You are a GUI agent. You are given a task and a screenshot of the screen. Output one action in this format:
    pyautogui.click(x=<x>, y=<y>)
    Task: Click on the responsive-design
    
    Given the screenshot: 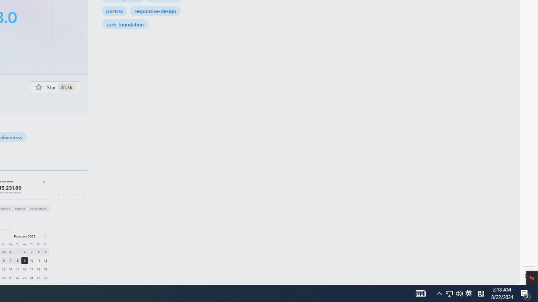 What is the action you would take?
    pyautogui.click(x=155, y=11)
    